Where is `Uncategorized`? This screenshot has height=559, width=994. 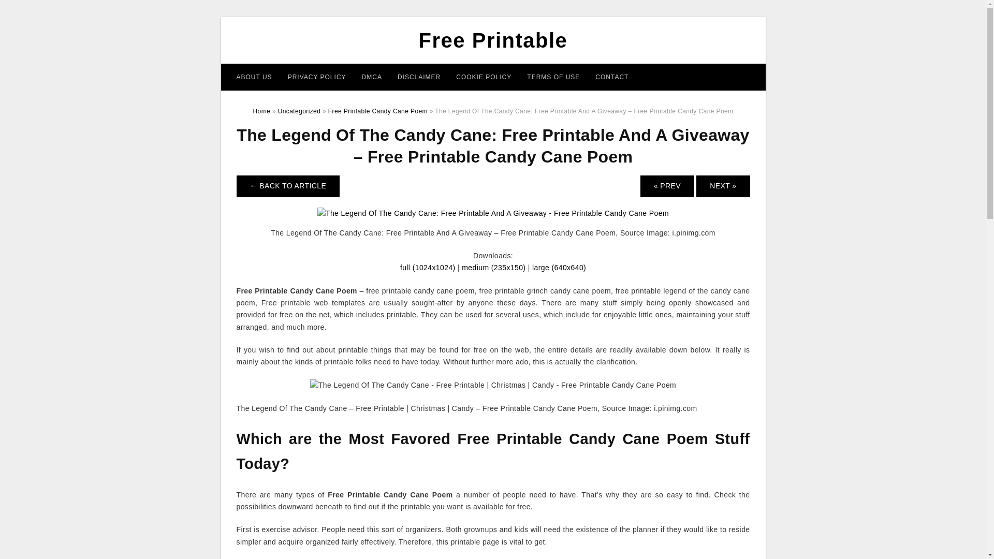 Uncategorized is located at coordinates (299, 111).